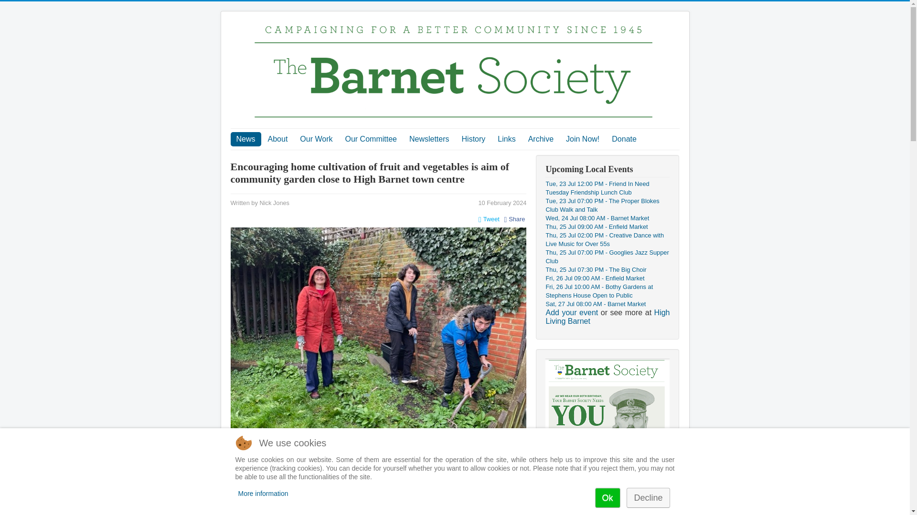 This screenshot has height=515, width=917. What do you see at coordinates (278, 139) in the screenshot?
I see `About` at bounding box center [278, 139].